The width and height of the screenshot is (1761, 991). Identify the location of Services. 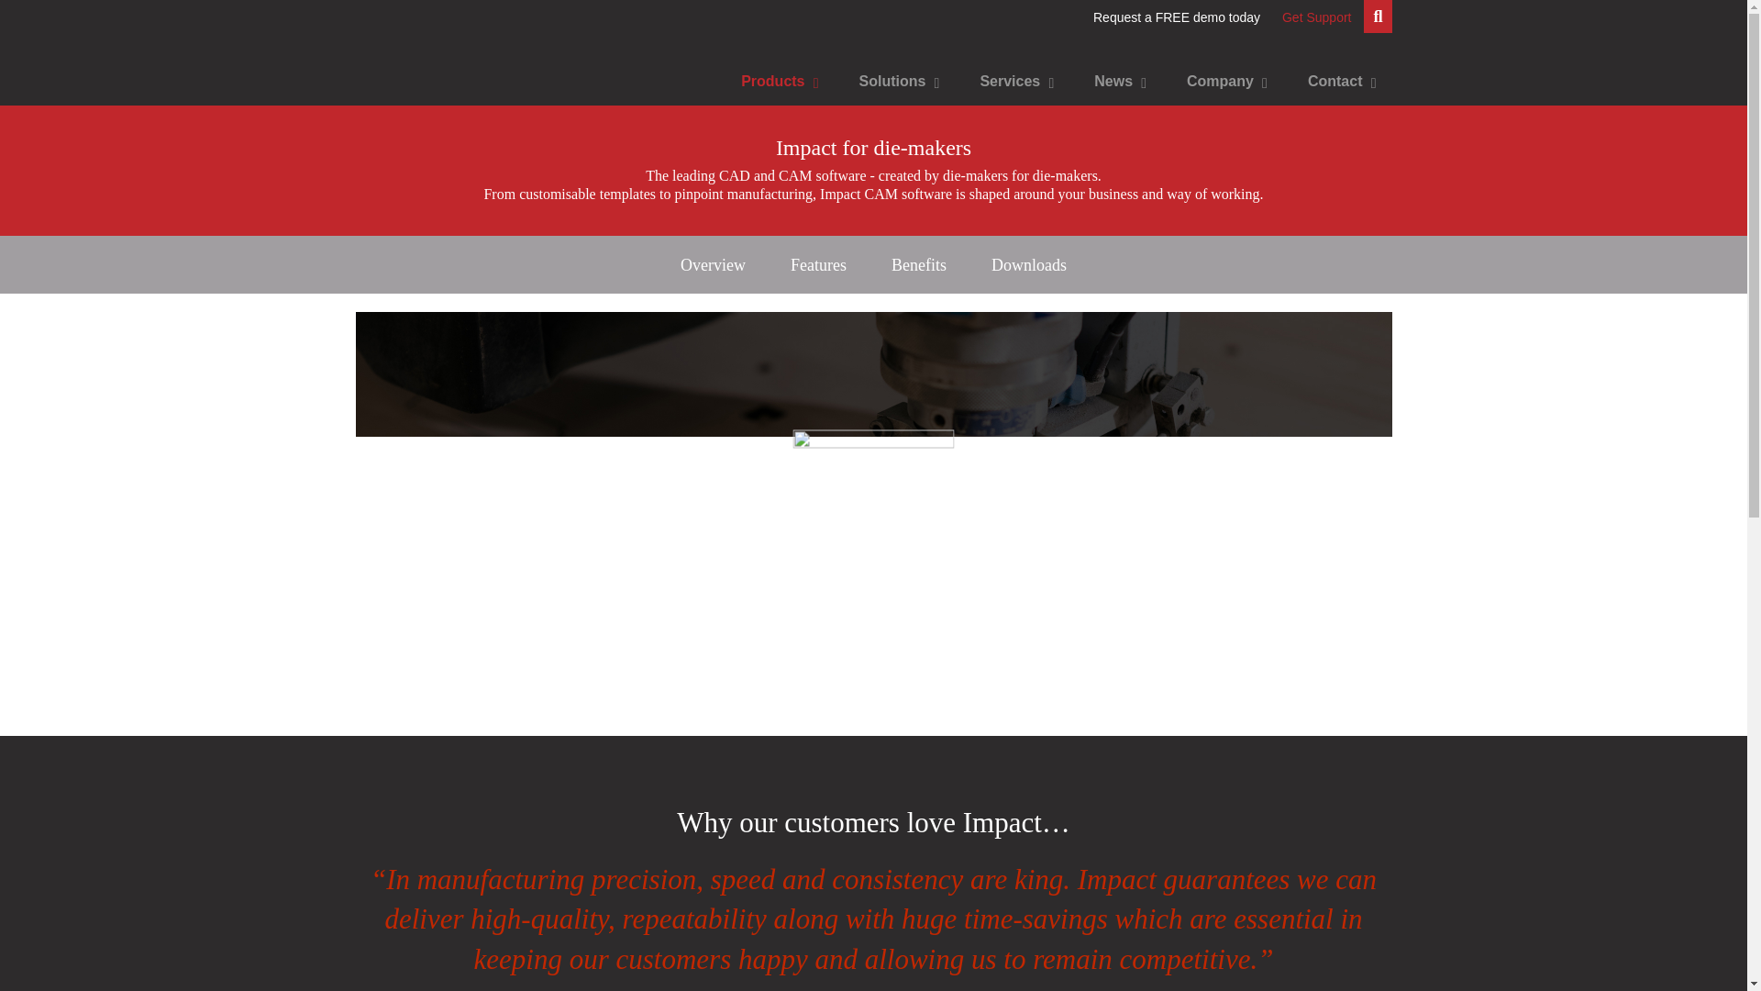
(1013, 81).